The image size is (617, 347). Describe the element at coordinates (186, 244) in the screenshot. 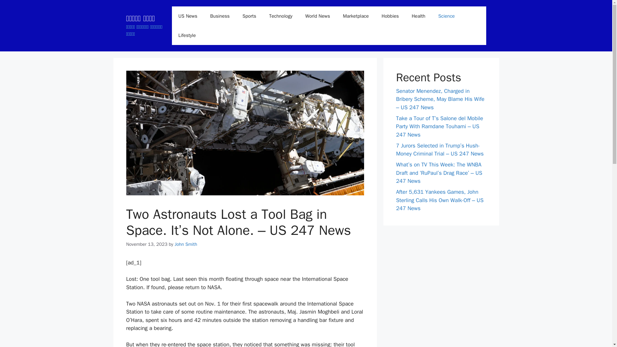

I see `John Smith` at that location.